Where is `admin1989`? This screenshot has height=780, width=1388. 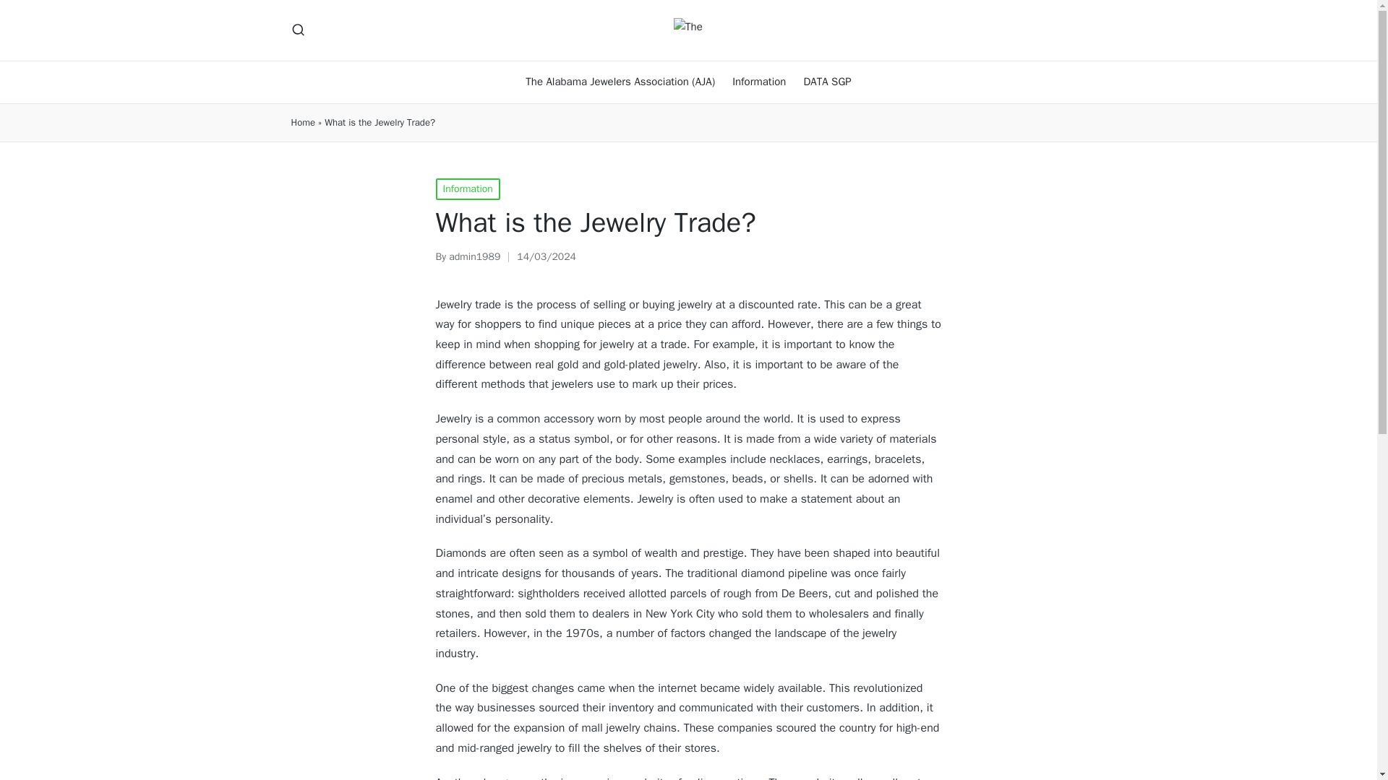 admin1989 is located at coordinates (474, 256).